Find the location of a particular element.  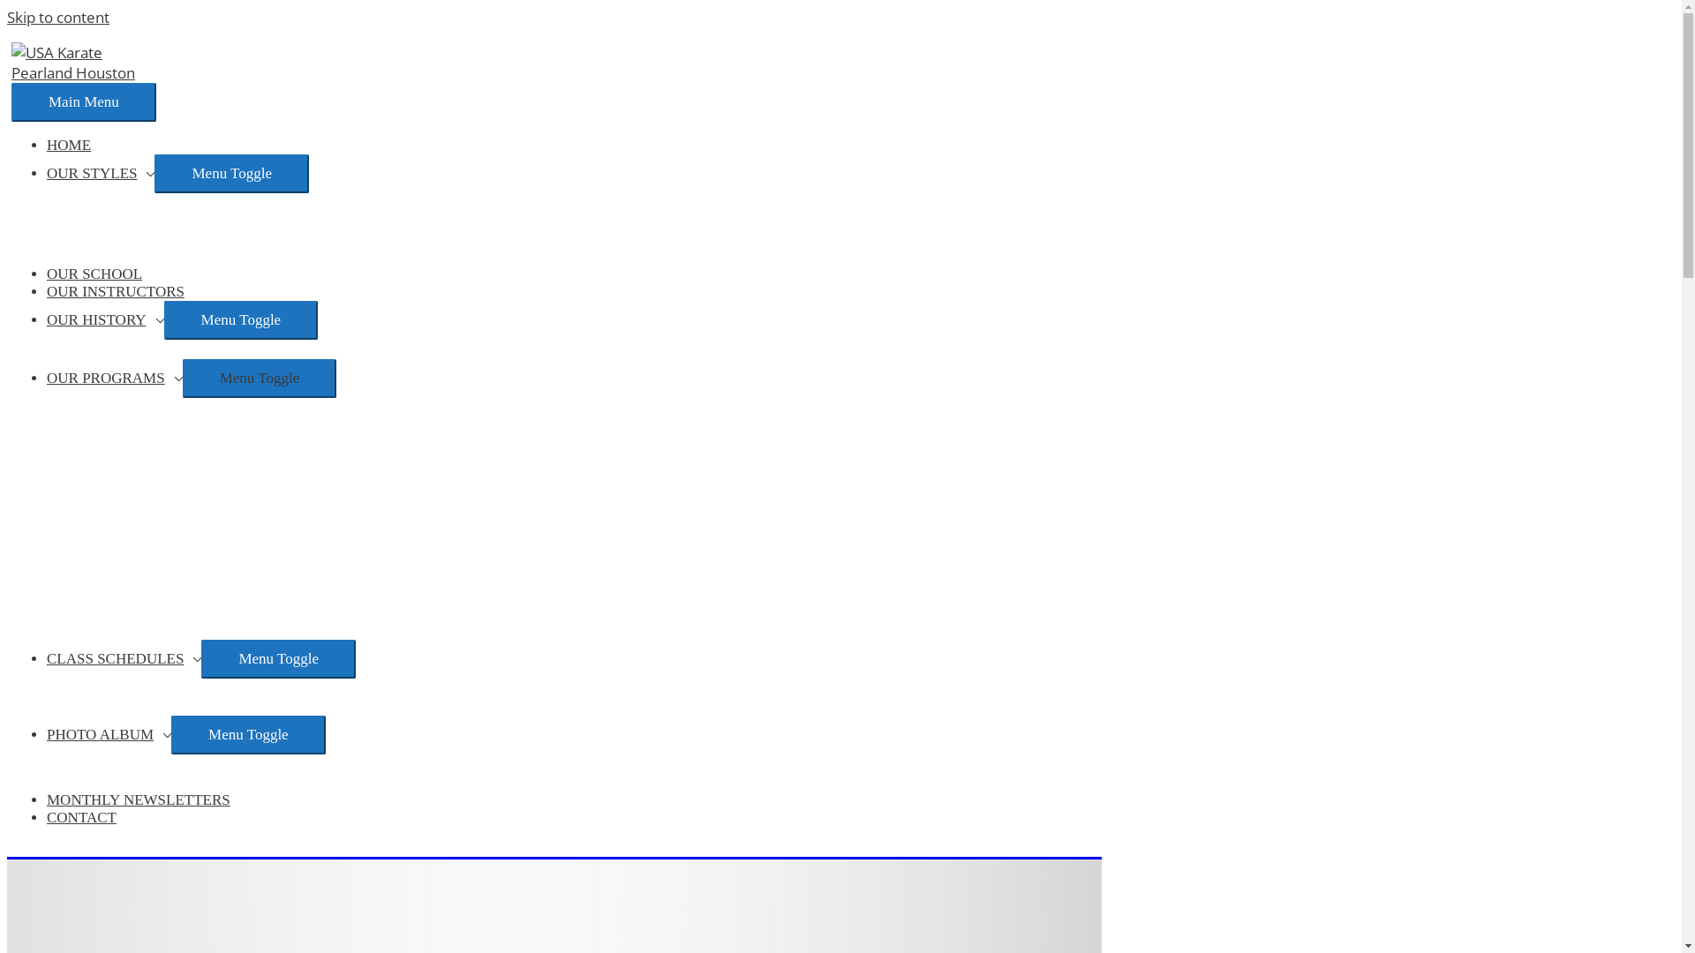

PHOTO ALBUM is located at coordinates (109, 734).